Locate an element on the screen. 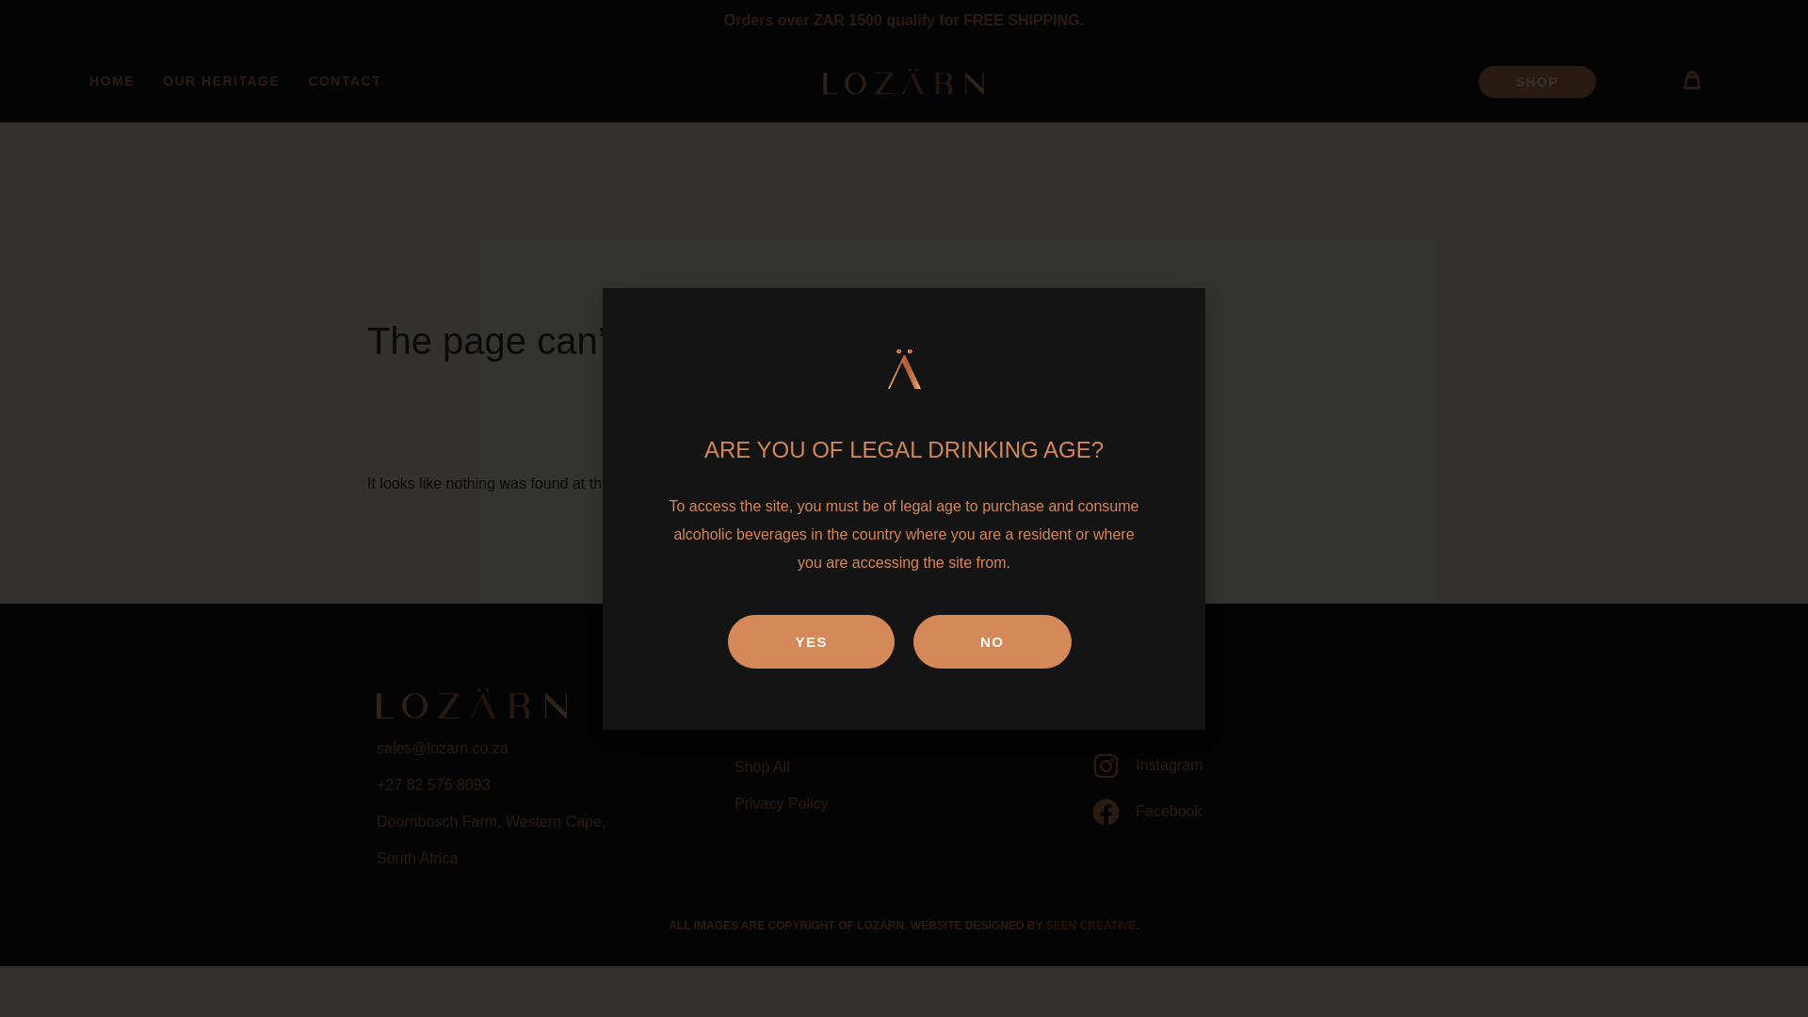 The height and width of the screenshot is (1017, 1808). Instagram is located at coordinates (1262, 767).